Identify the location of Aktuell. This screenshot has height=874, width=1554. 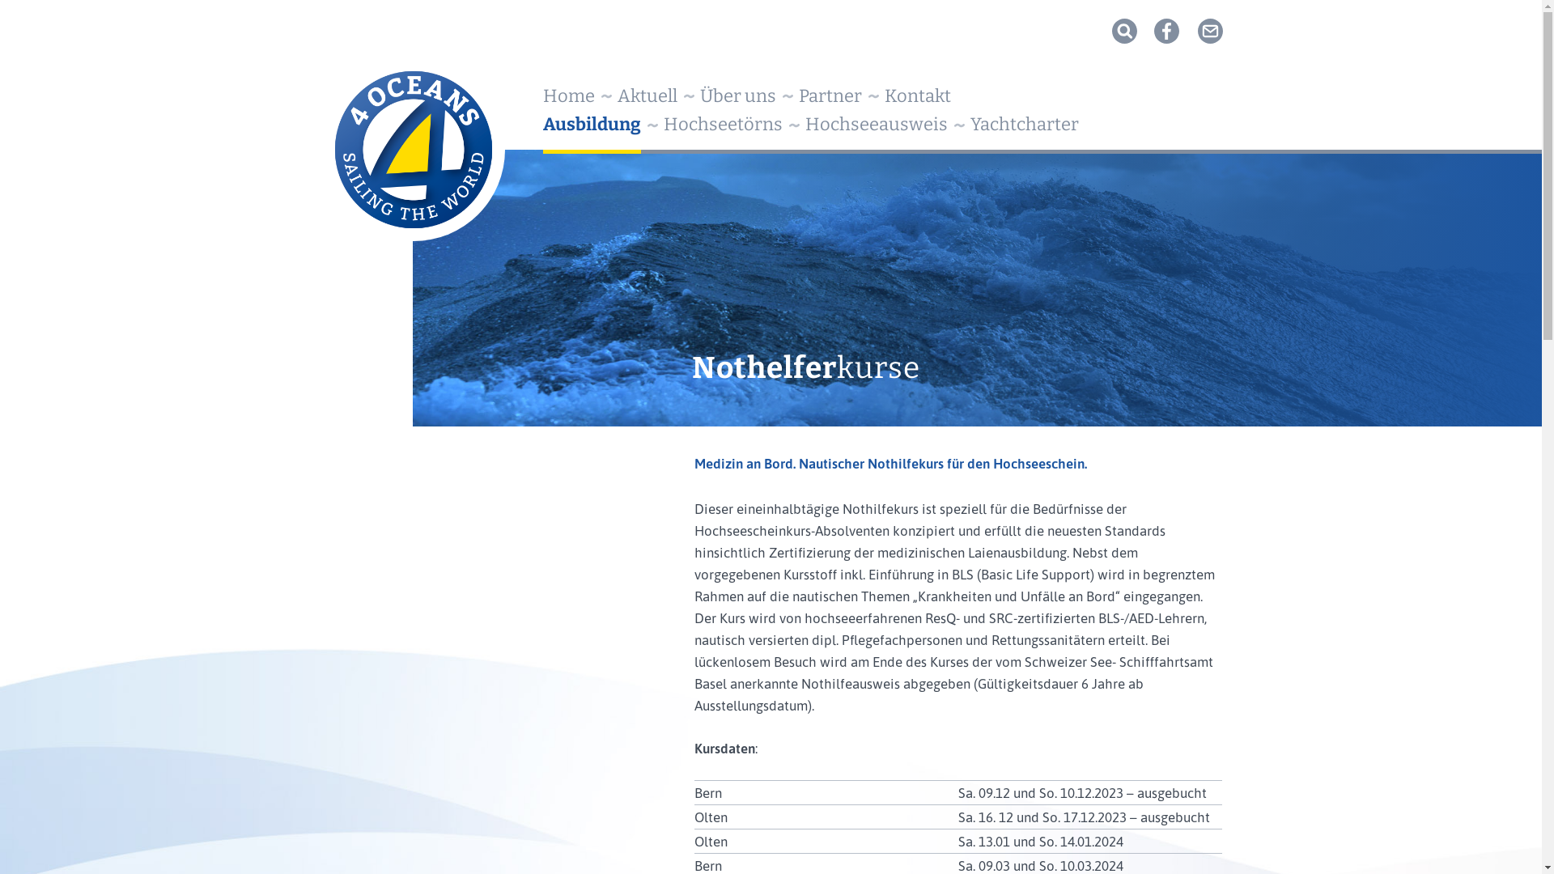
(647, 97).